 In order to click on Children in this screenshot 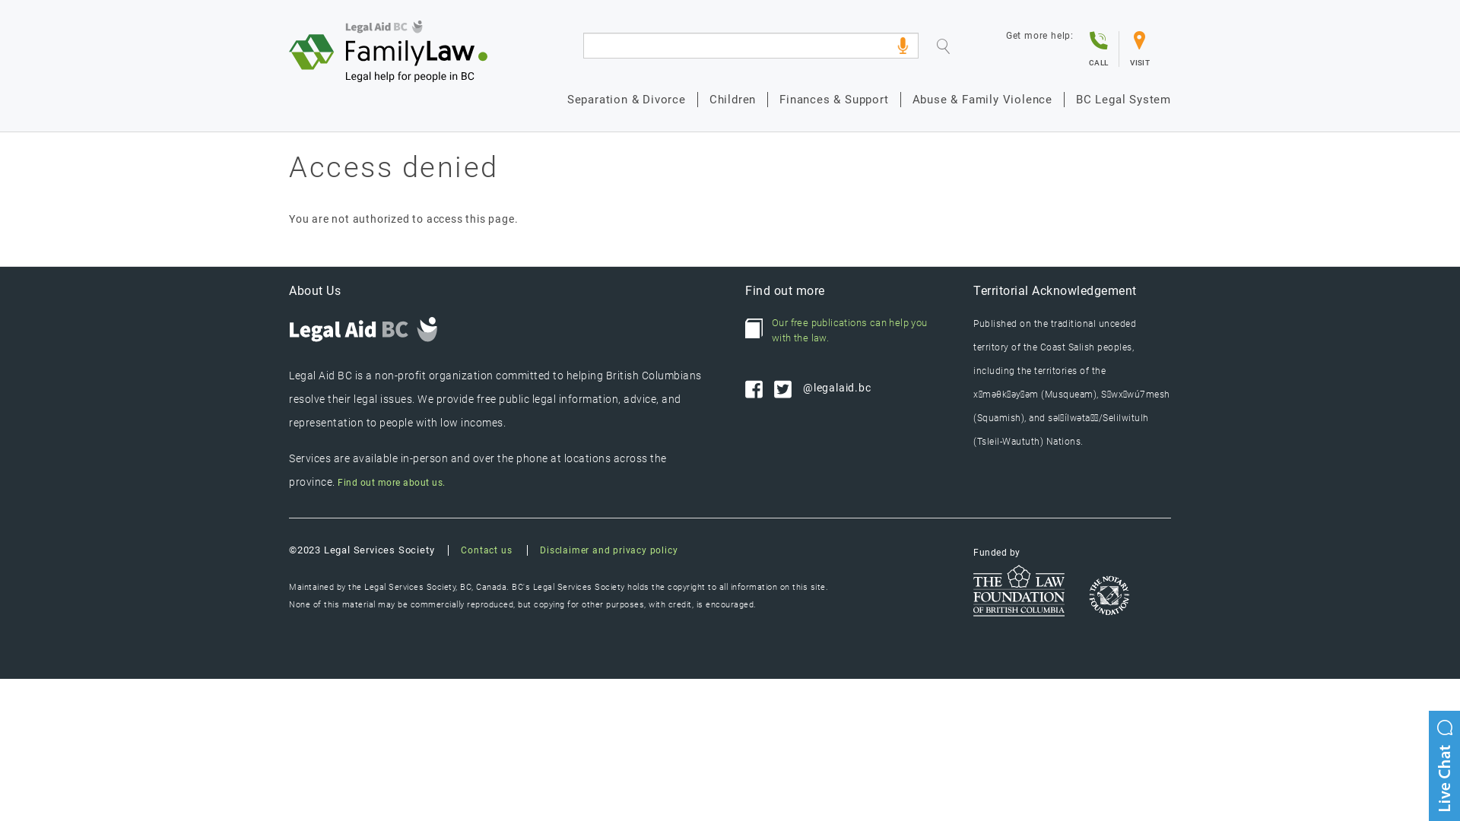, I will do `click(732, 100)`.